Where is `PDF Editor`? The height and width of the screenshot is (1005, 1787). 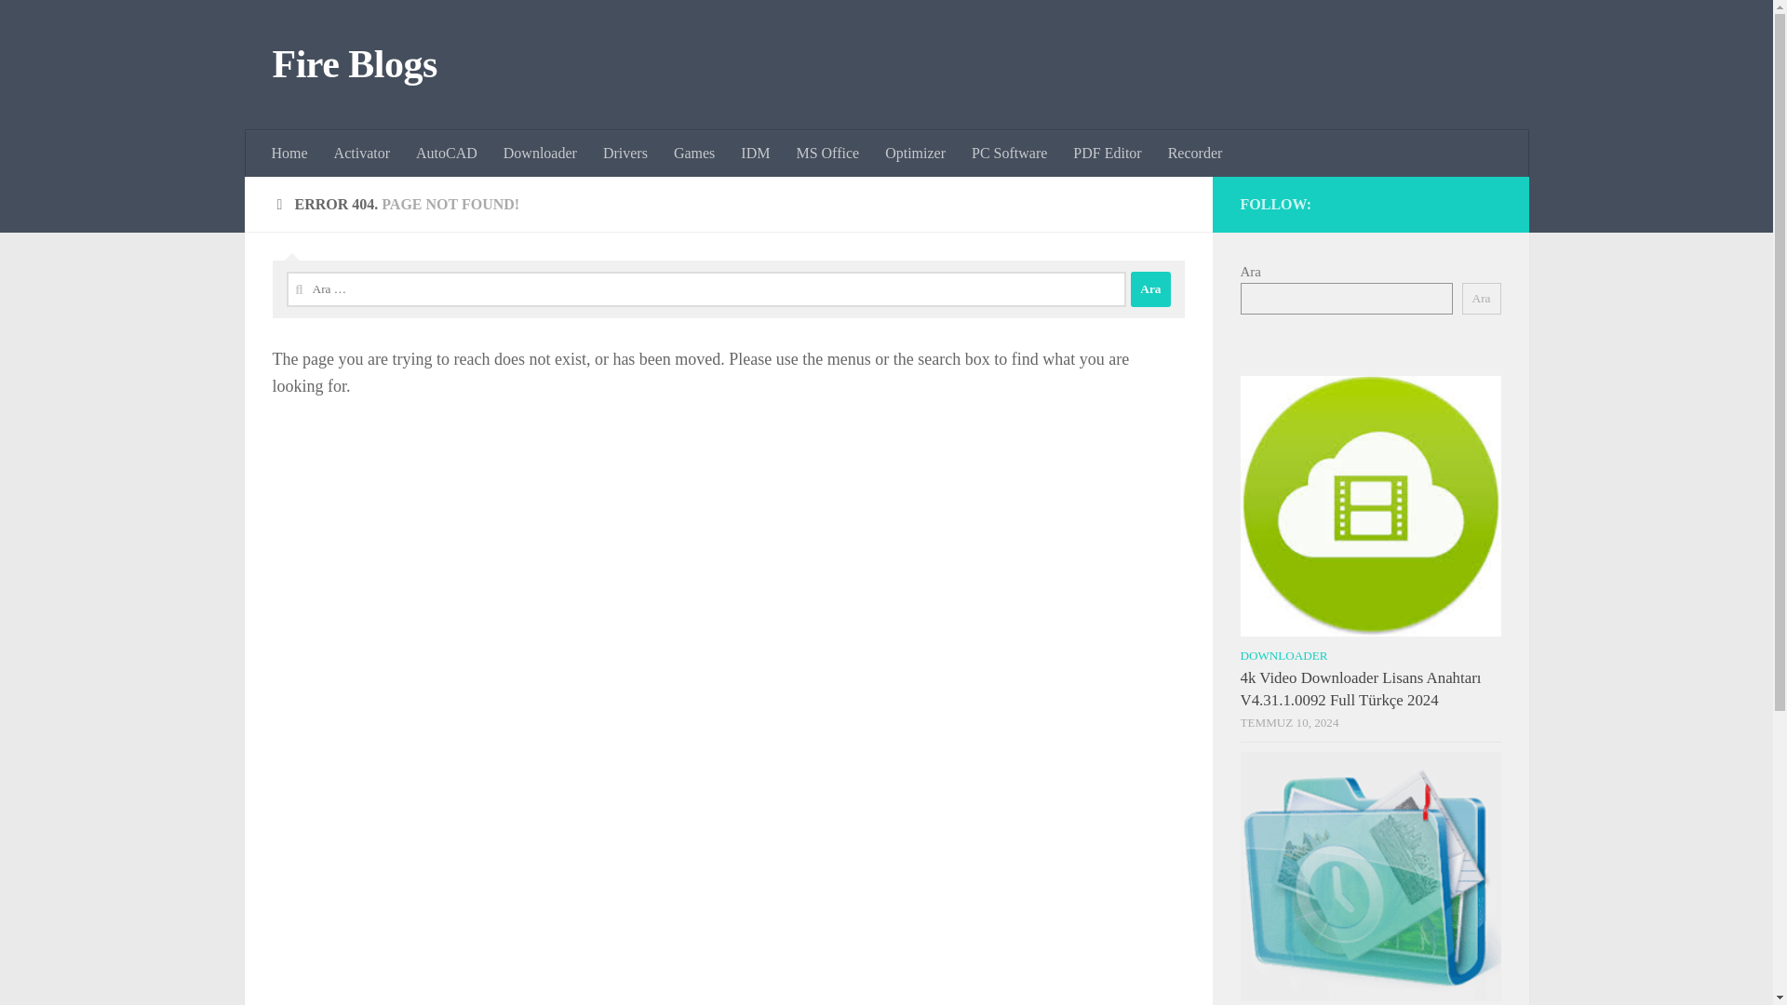
PDF Editor is located at coordinates (1107, 154).